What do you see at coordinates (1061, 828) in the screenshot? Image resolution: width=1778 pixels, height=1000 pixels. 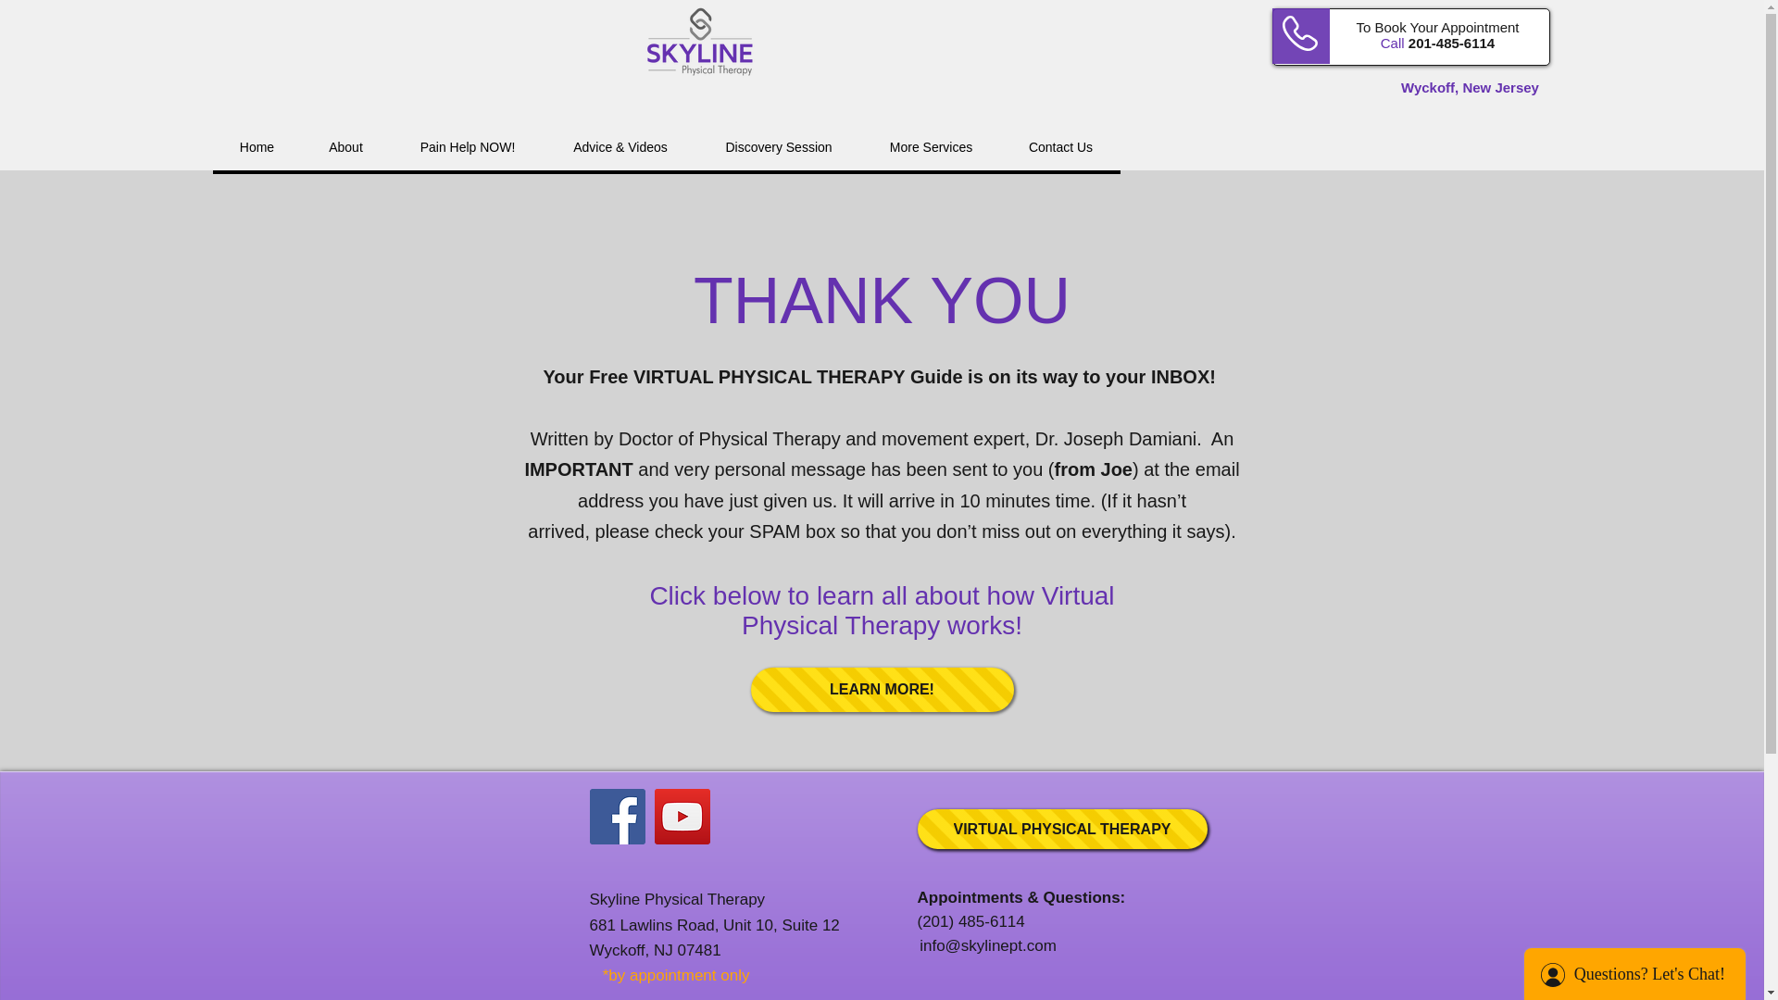 I see `VIRTUAL PHYSICAL THERAPY` at bounding box center [1061, 828].